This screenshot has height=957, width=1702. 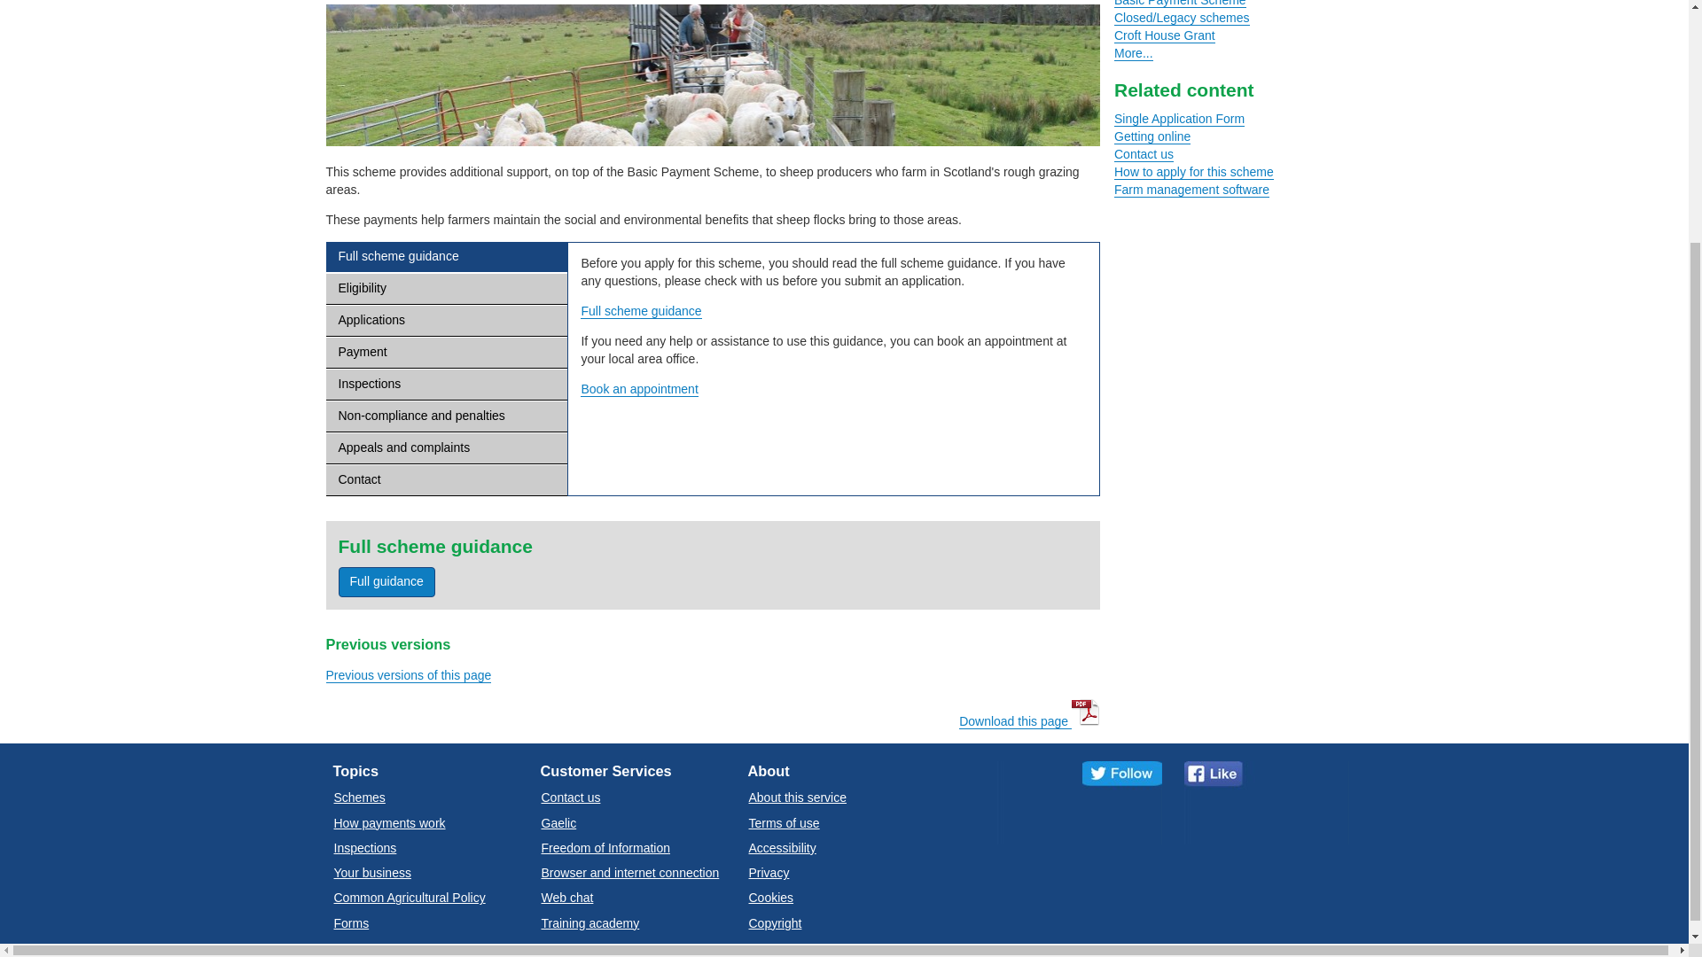 I want to click on Contact us, so click(x=1144, y=154).